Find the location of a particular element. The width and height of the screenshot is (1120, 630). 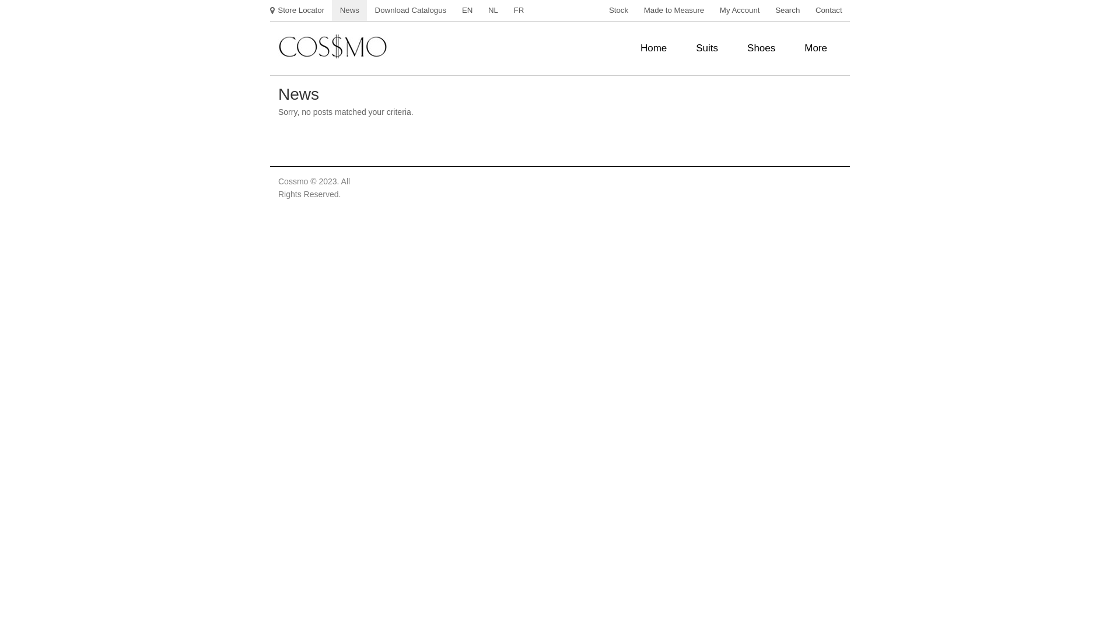

Store Locator is located at coordinates (301, 10).